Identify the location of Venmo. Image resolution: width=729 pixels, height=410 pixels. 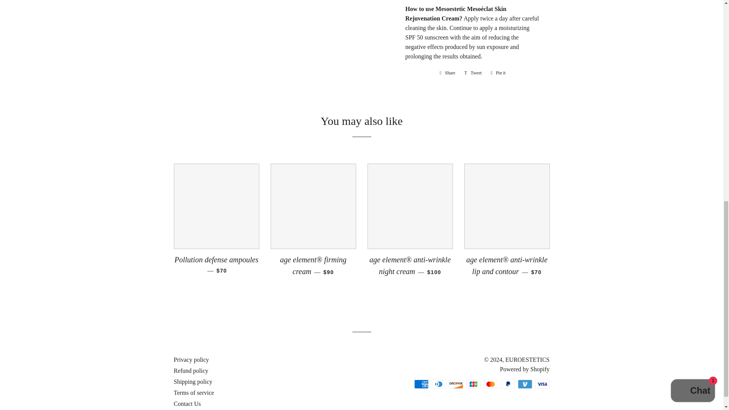
(491, 384).